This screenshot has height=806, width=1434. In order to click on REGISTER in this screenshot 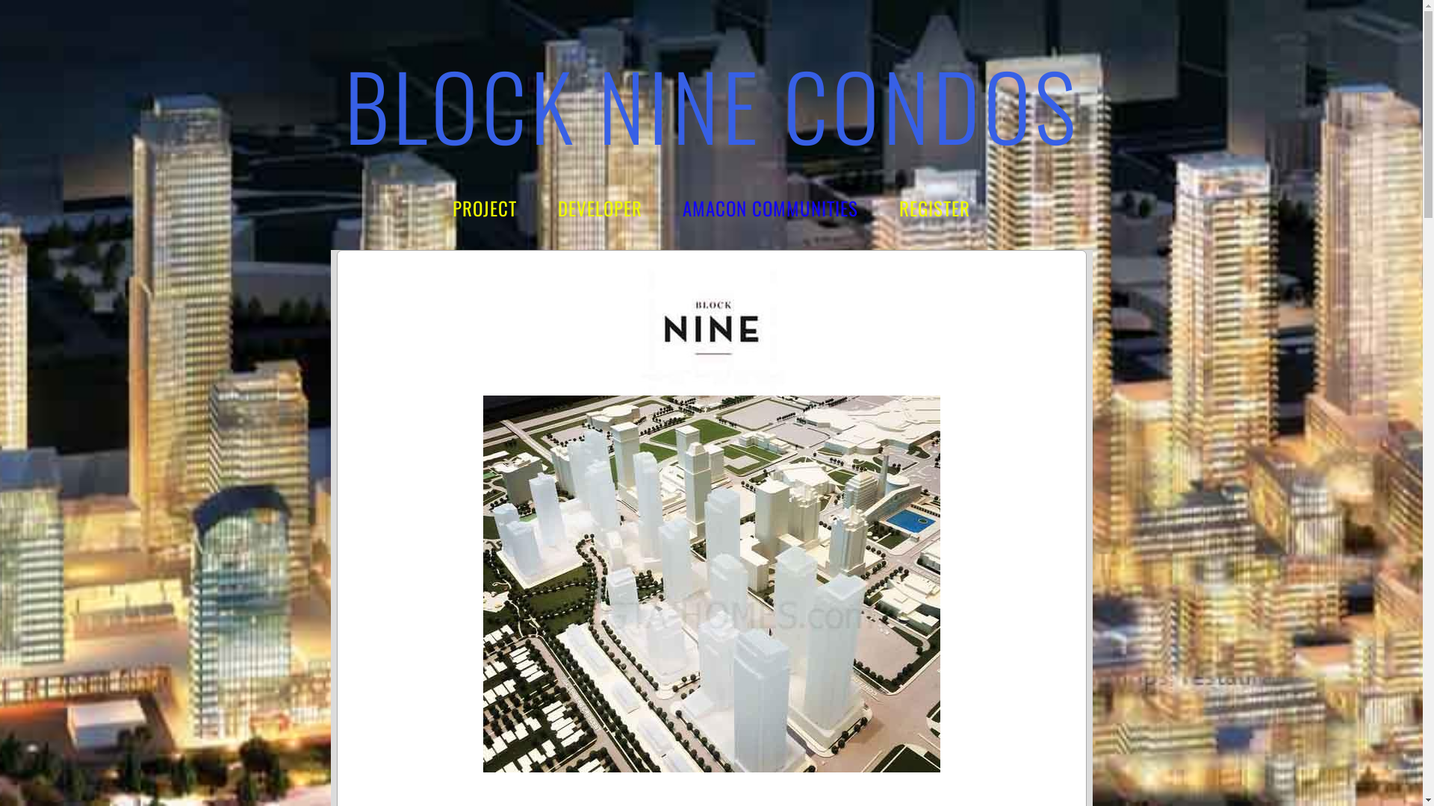, I will do `click(935, 207)`.